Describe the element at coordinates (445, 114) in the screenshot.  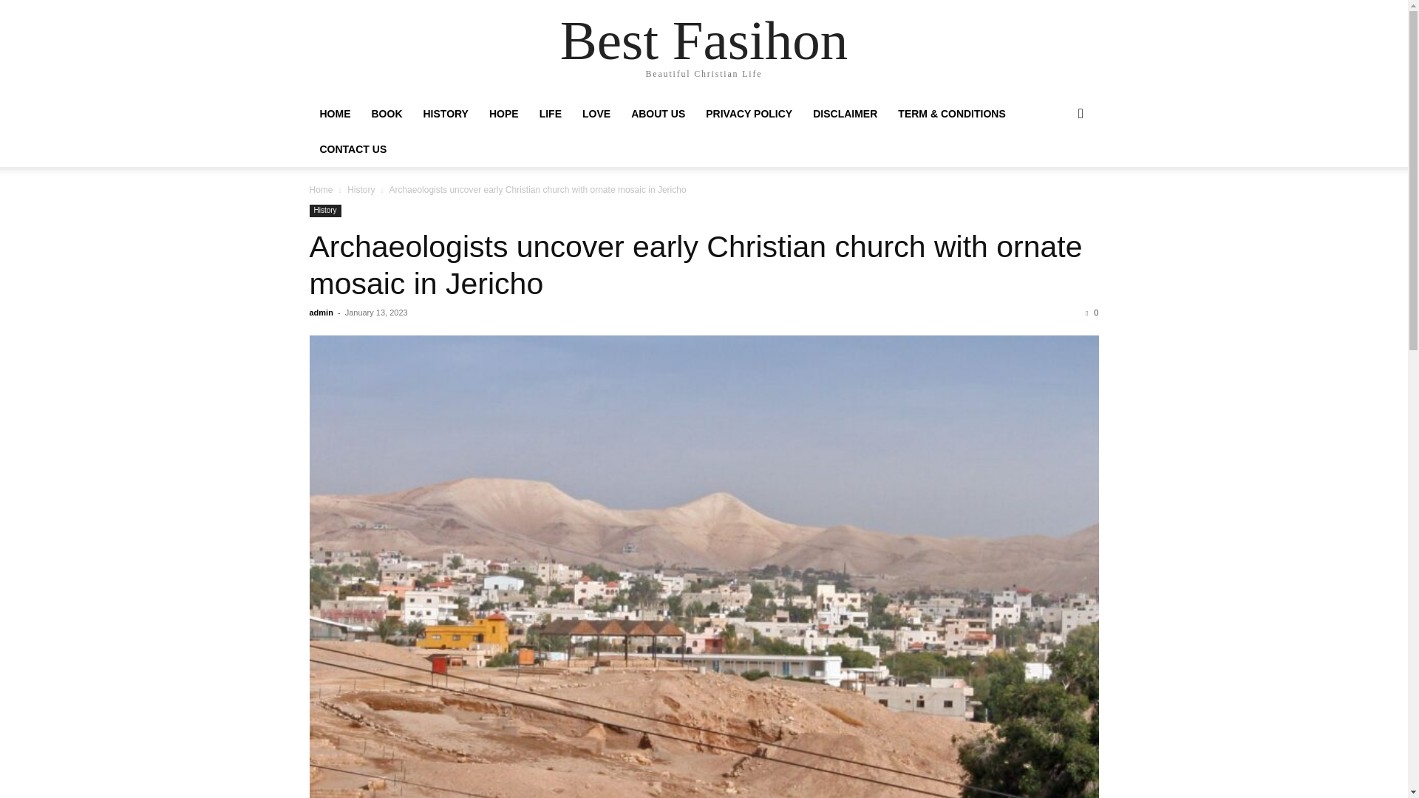
I see `HISTORY` at that location.